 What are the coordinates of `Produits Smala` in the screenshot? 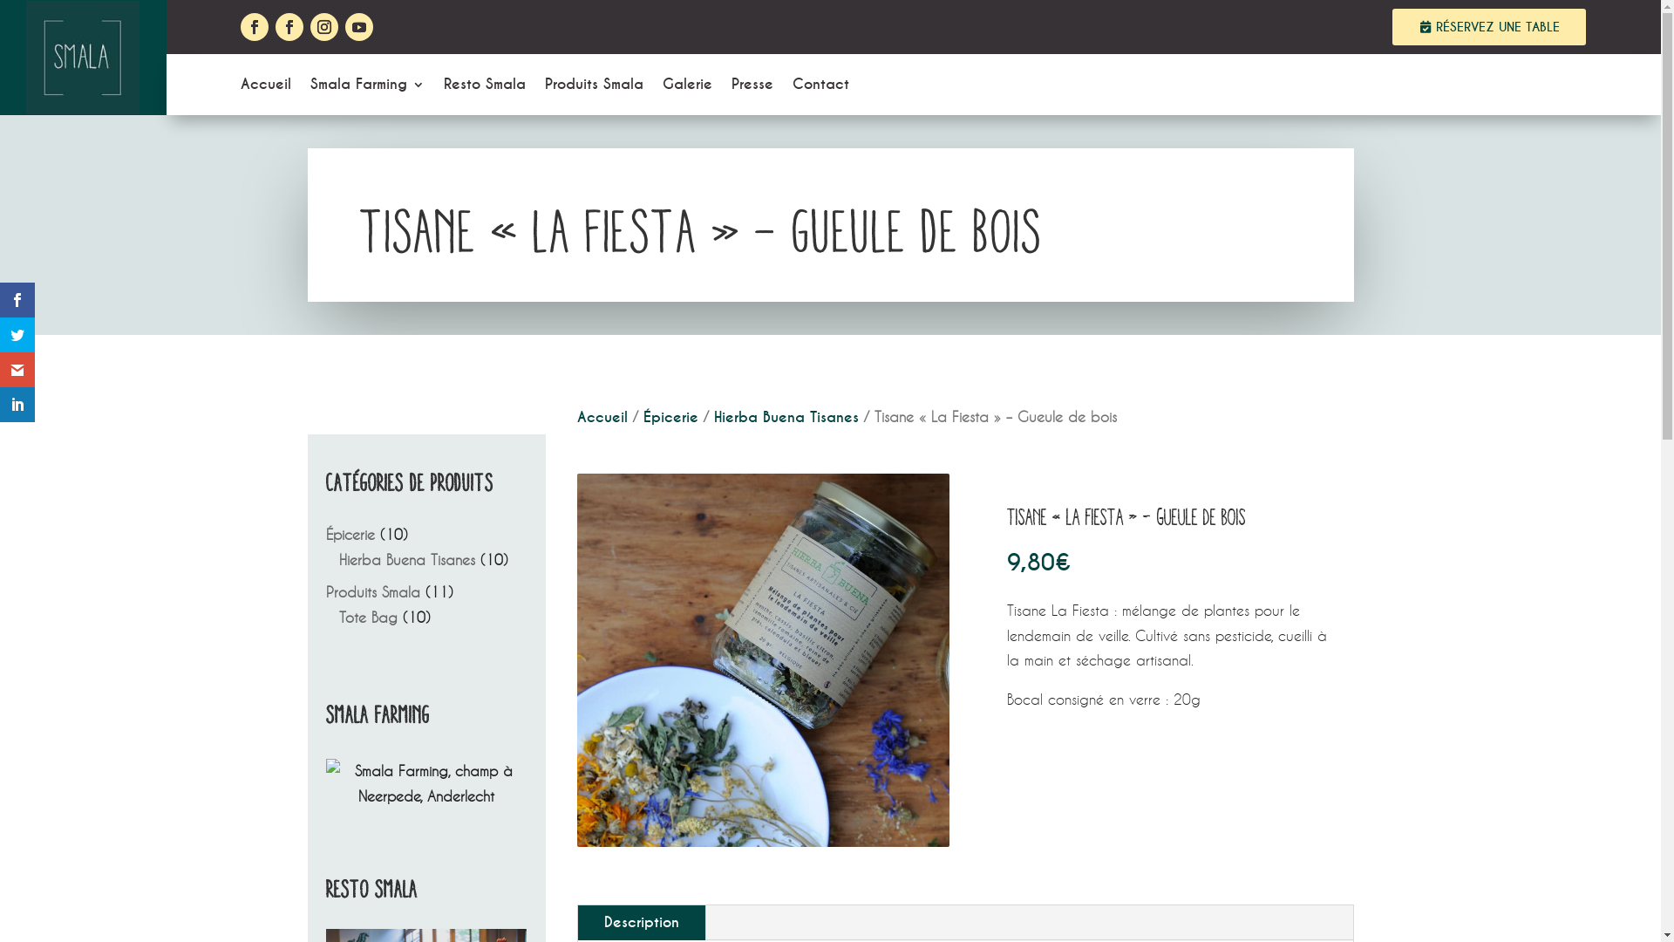 It's located at (595, 88).